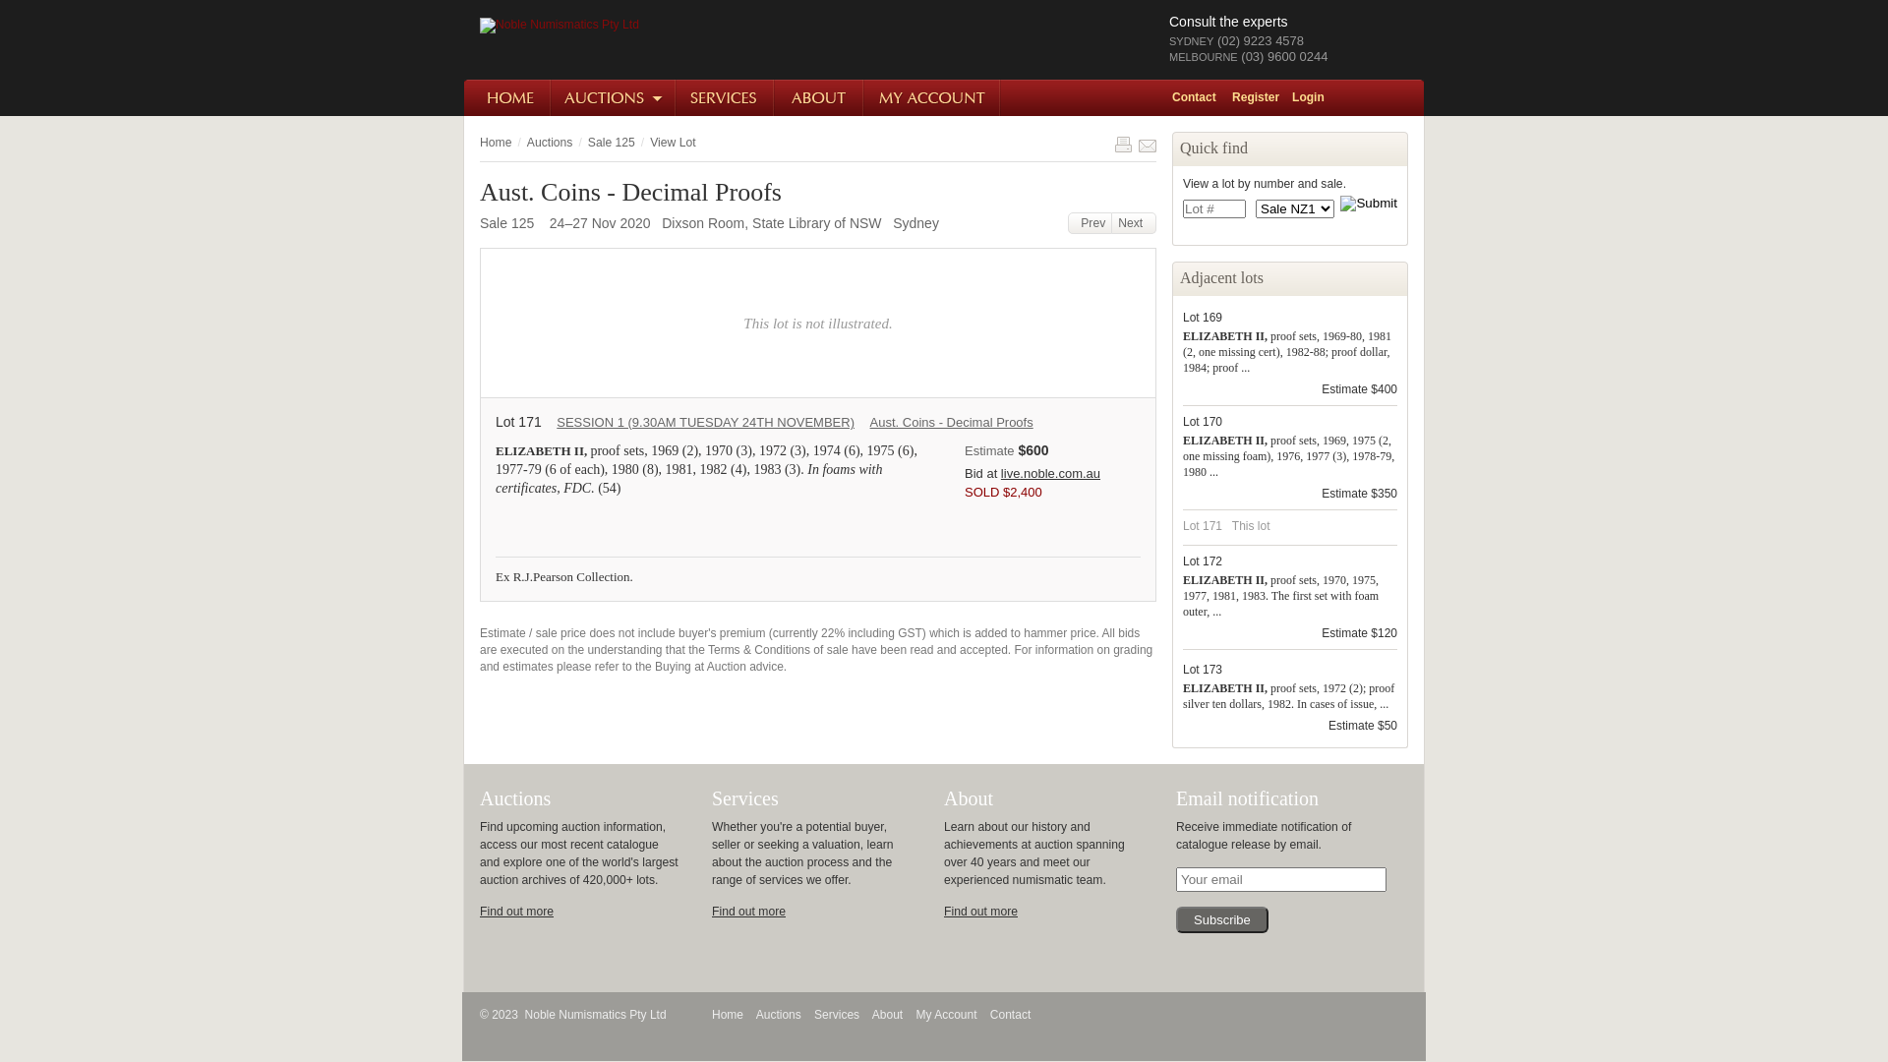 The image size is (1888, 1062). I want to click on Aust. Coins - Decimal Proofs, so click(952, 423).